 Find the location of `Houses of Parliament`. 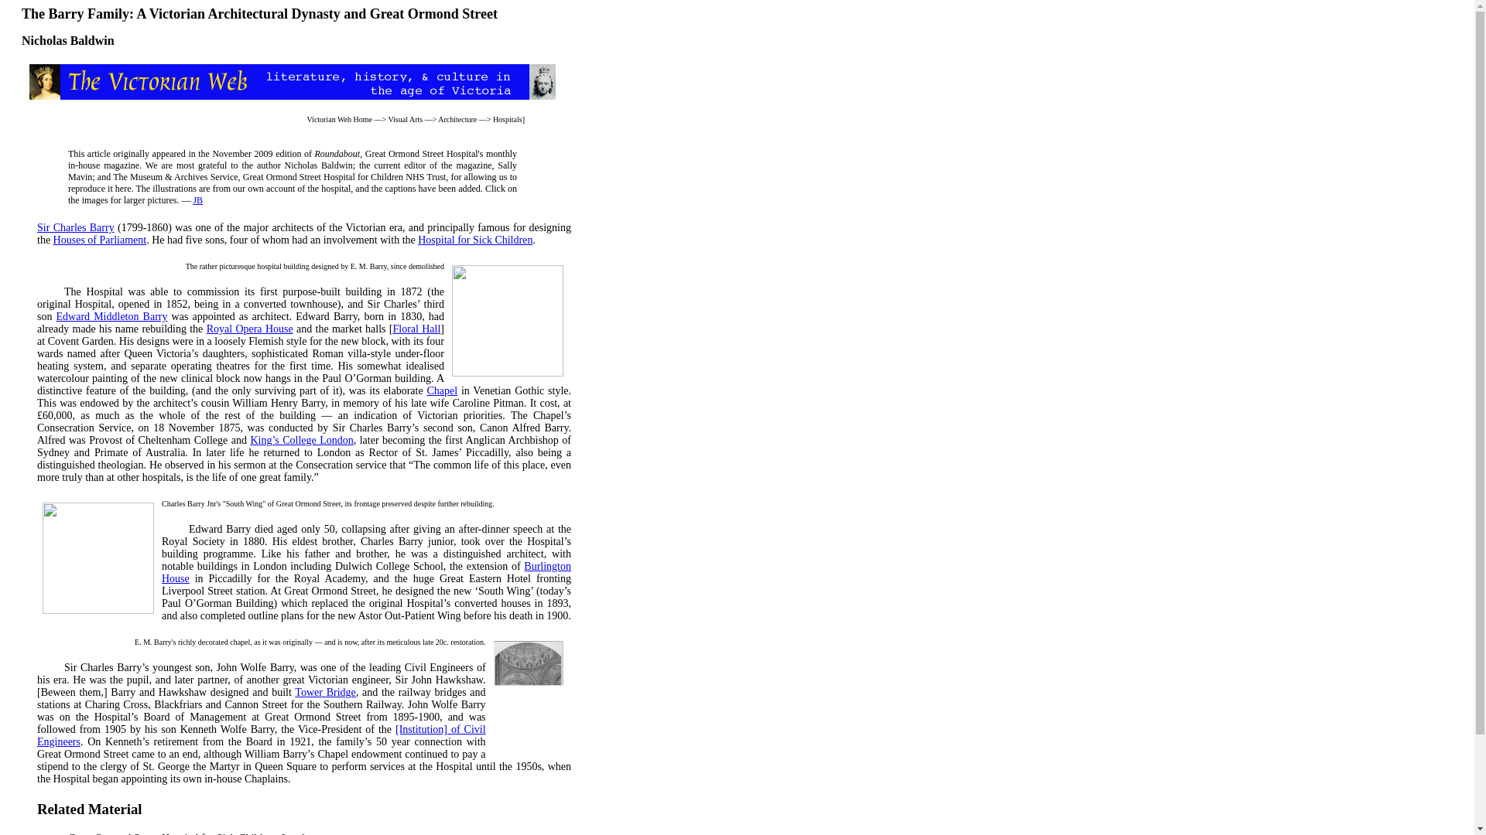

Houses of Parliament is located at coordinates (101, 240).